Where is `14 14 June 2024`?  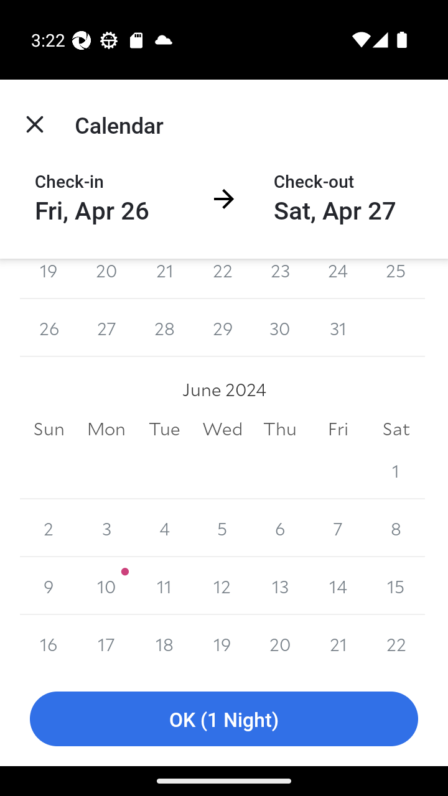
14 14 June 2024 is located at coordinates (337, 586).